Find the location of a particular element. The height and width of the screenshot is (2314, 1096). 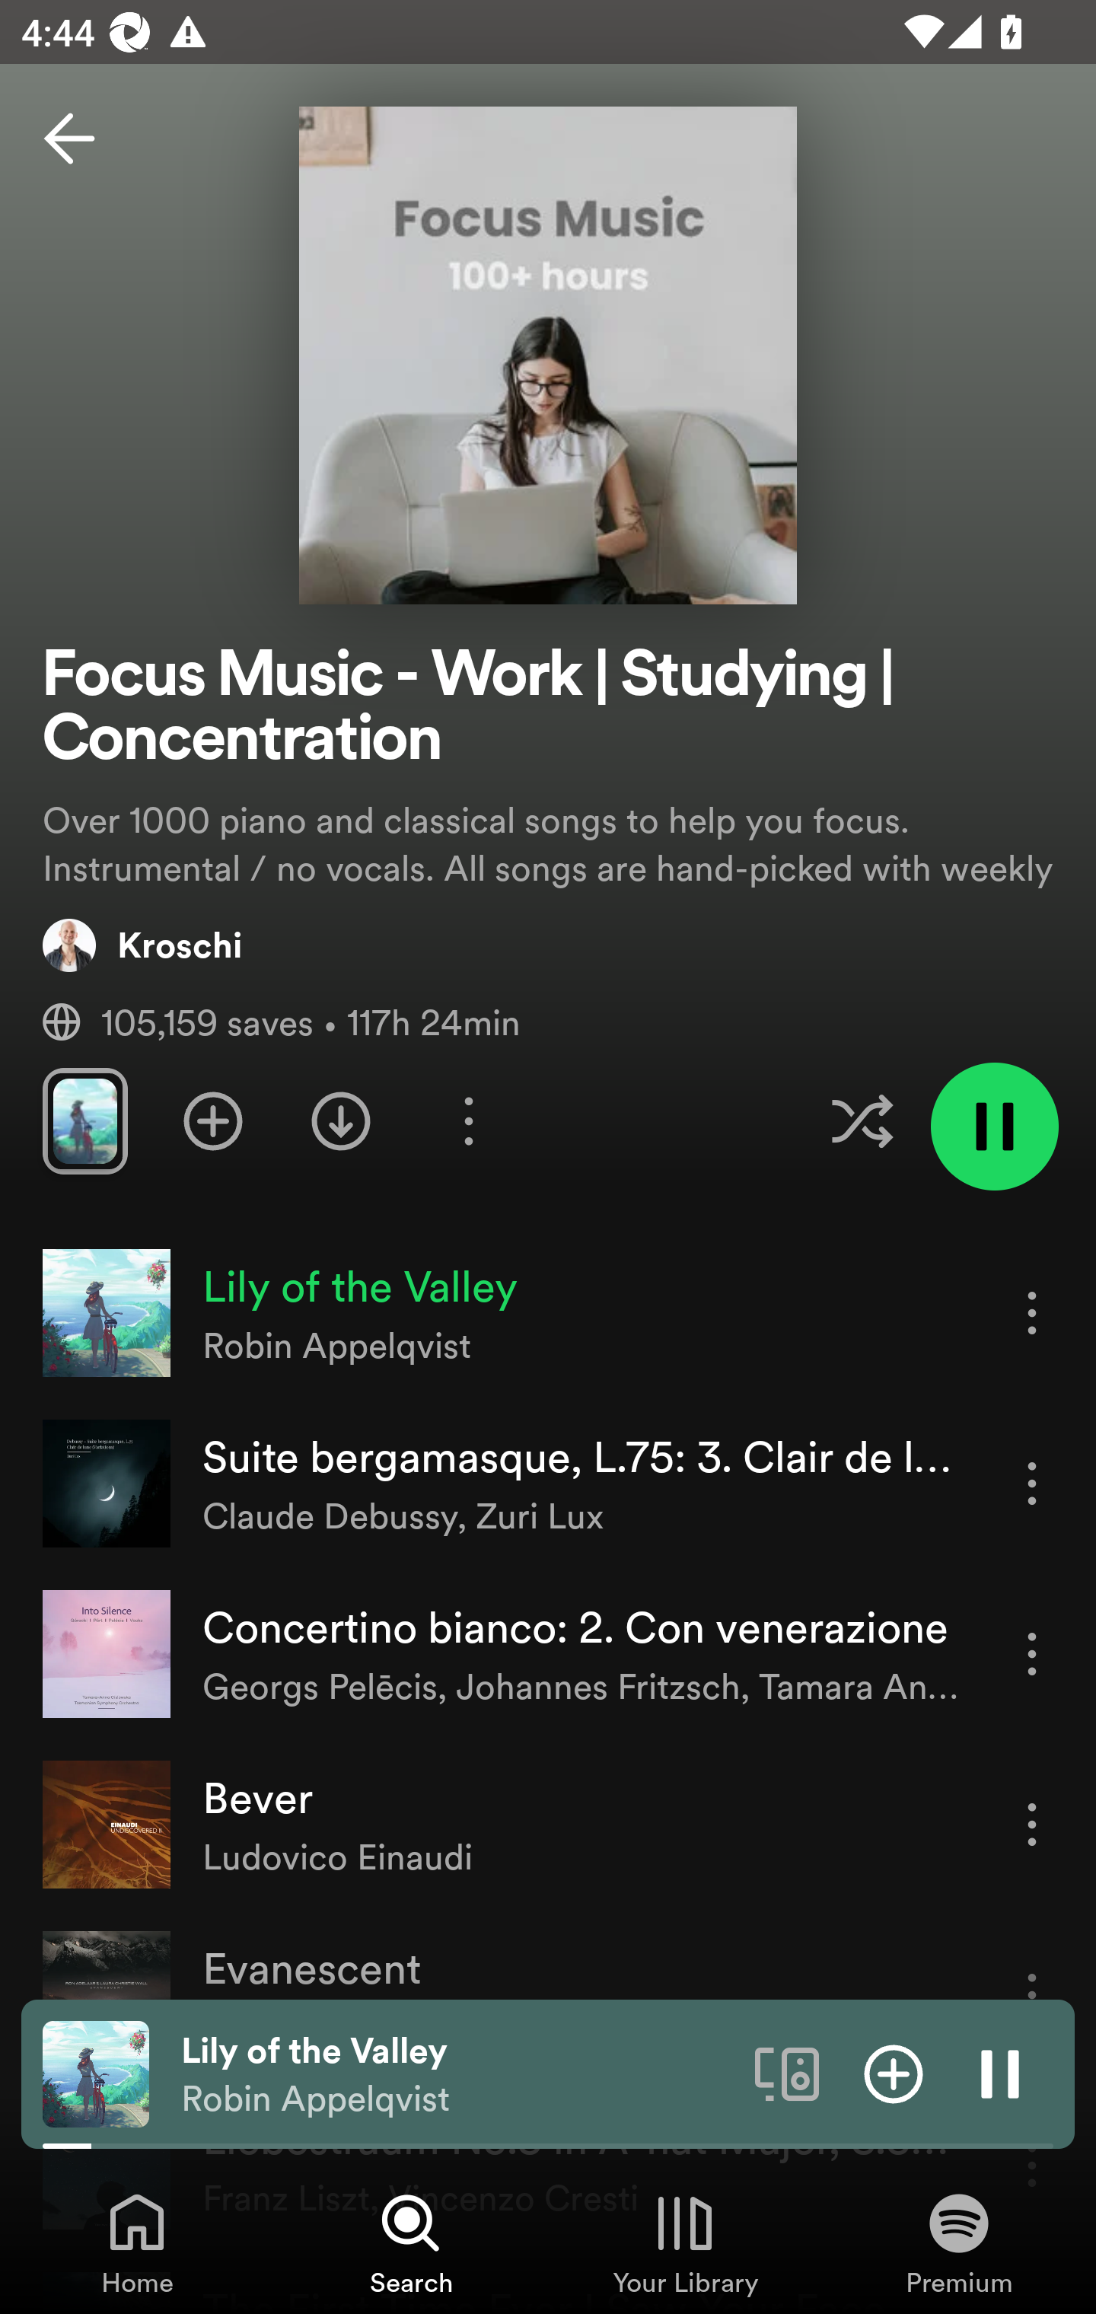

Kroschi is located at coordinates (142, 945).